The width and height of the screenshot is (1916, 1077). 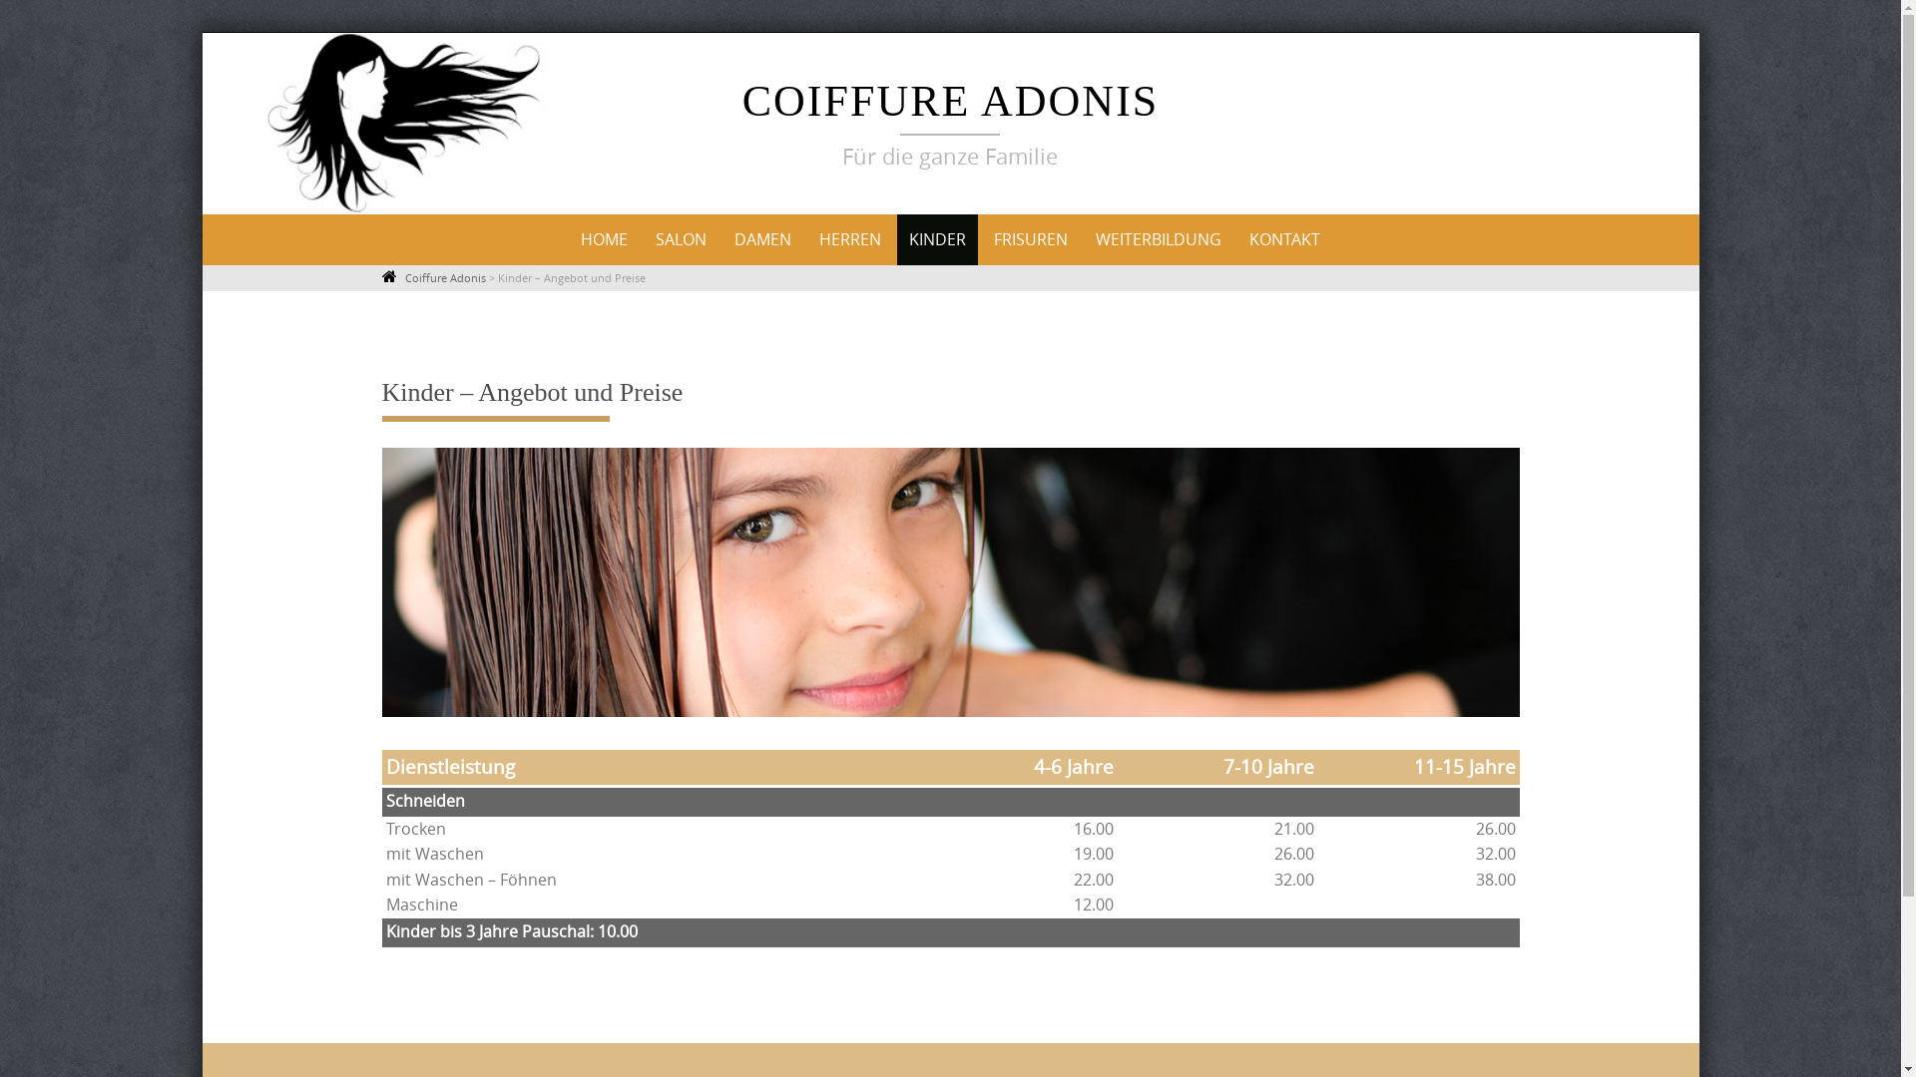 What do you see at coordinates (445, 277) in the screenshot?
I see `Coiffure Adonis` at bounding box center [445, 277].